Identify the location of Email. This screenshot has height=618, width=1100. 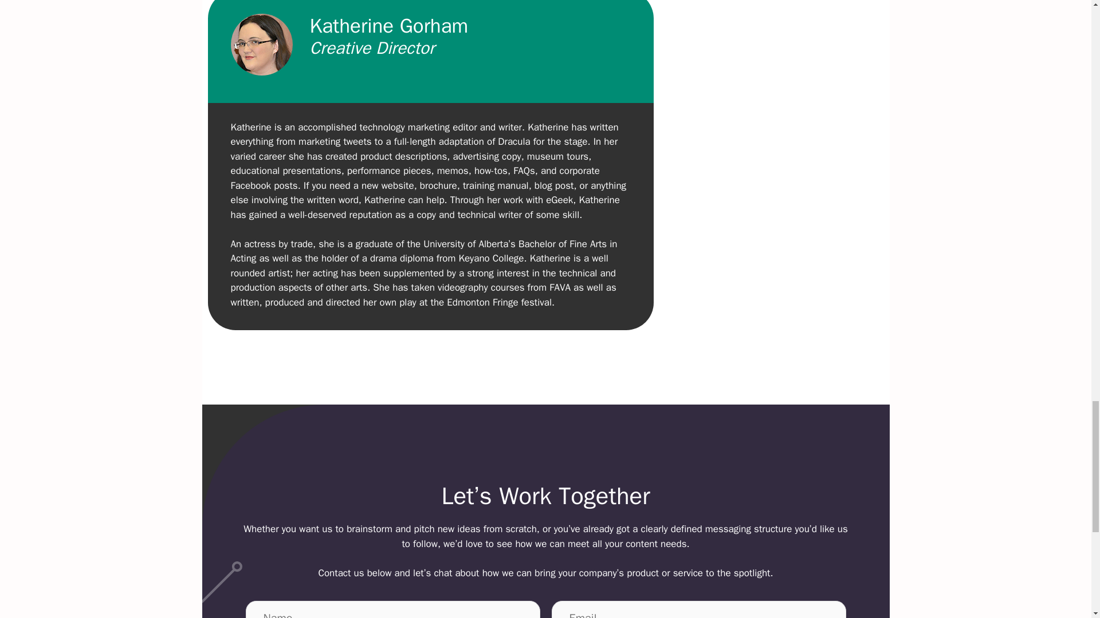
(698, 609).